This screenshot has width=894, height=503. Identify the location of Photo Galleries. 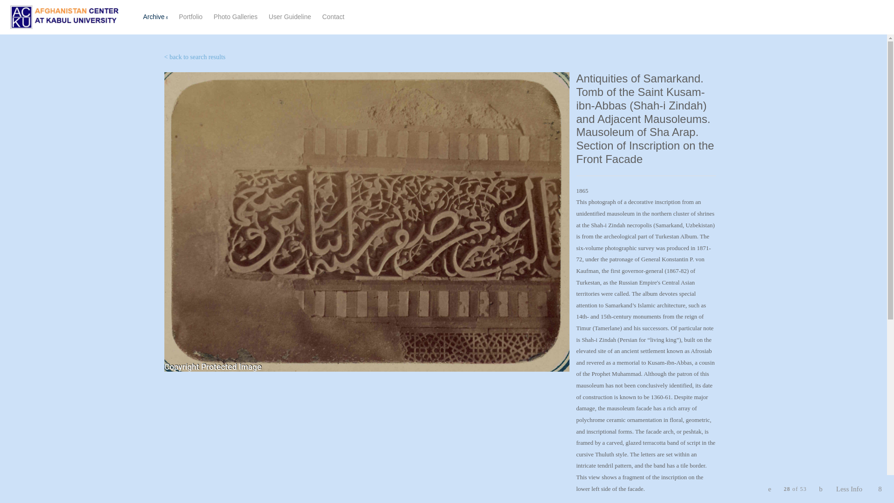
(235, 17).